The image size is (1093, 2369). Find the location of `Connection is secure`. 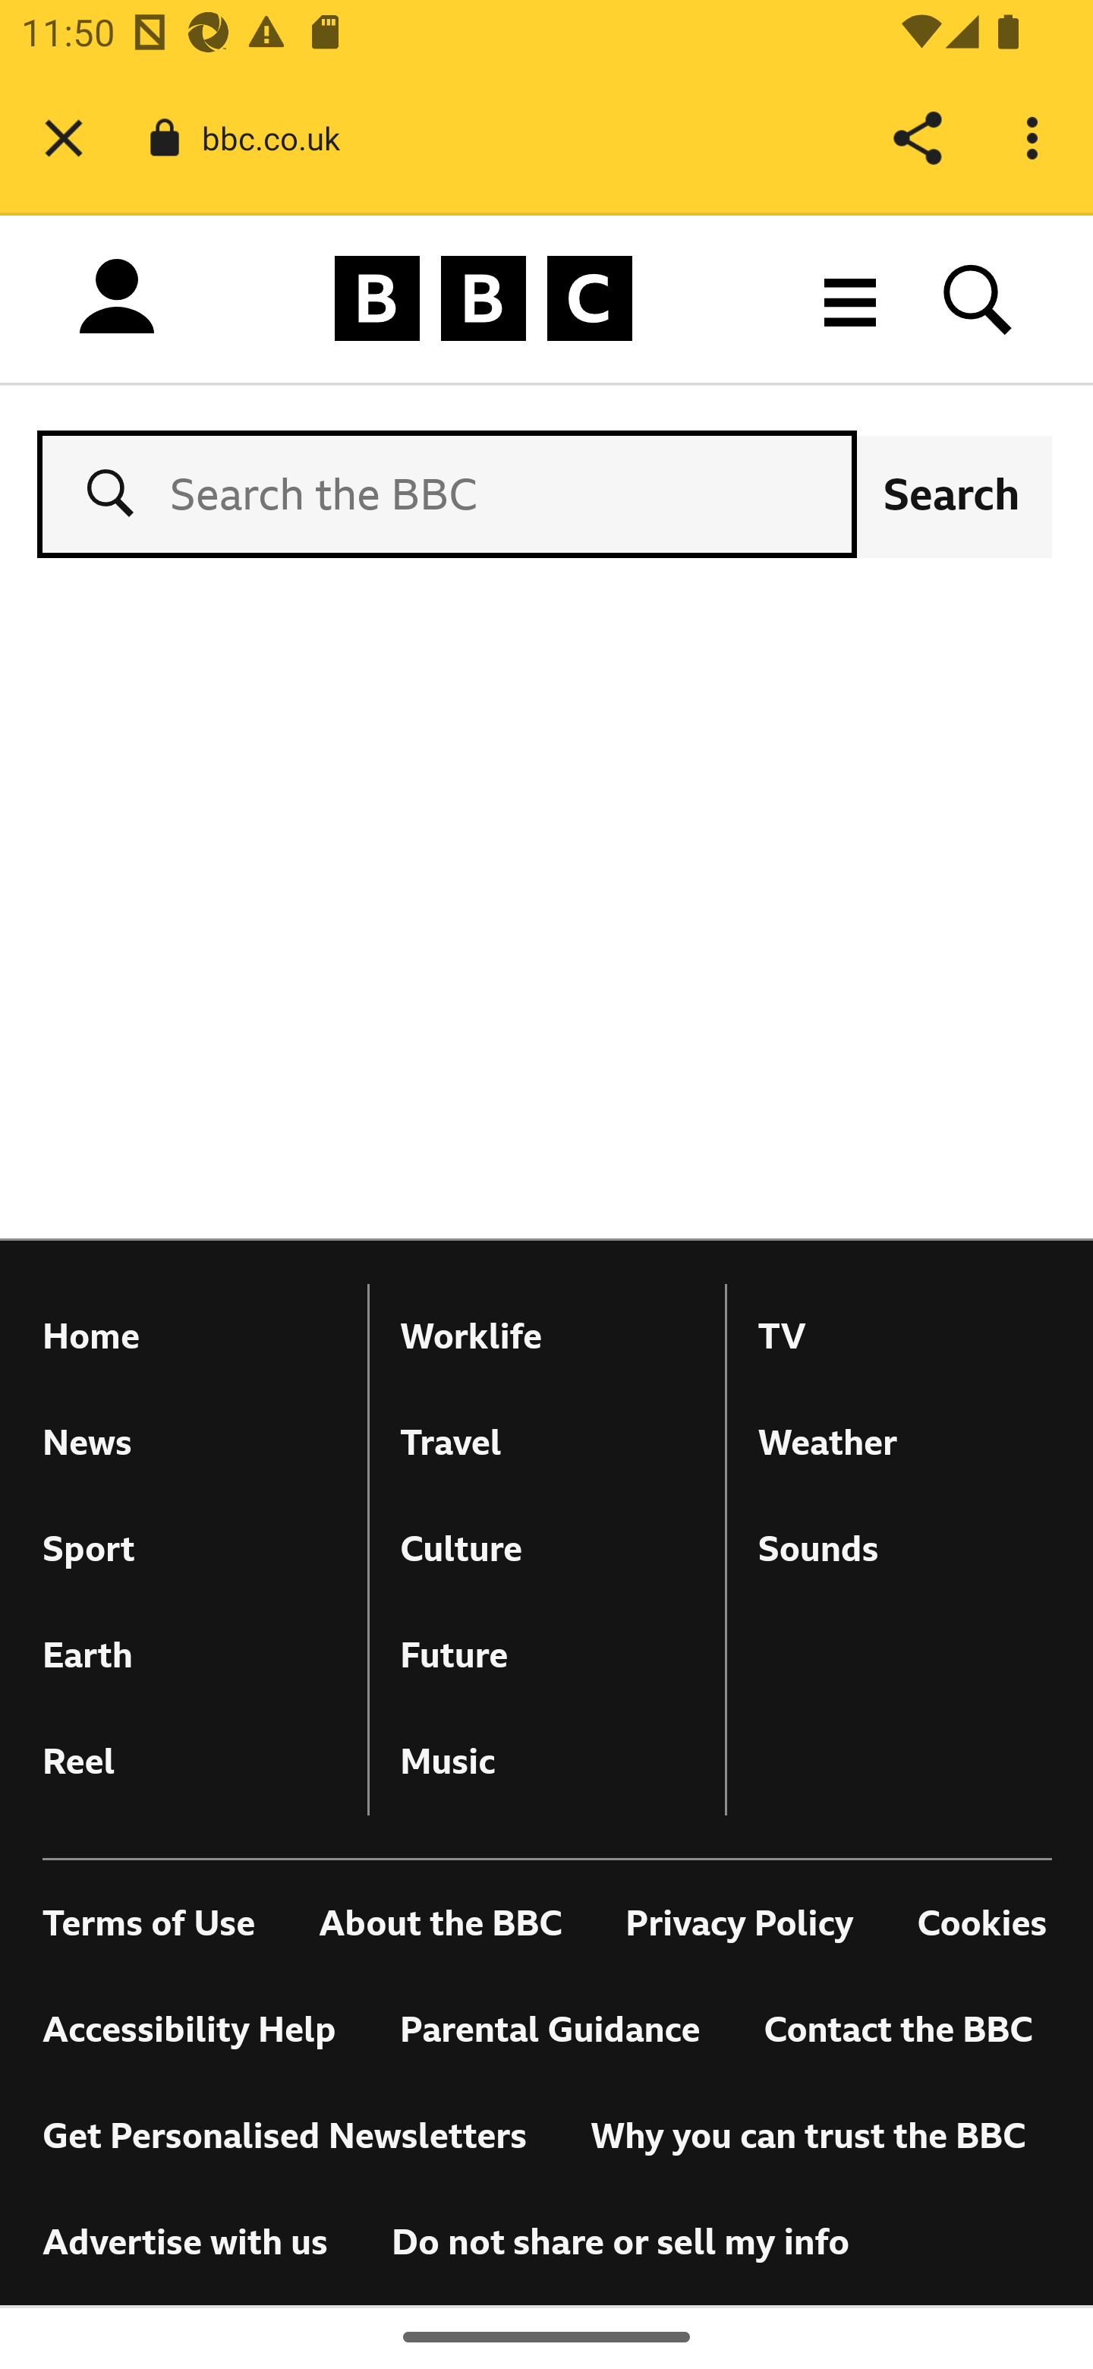

Connection is secure is located at coordinates (165, 138).